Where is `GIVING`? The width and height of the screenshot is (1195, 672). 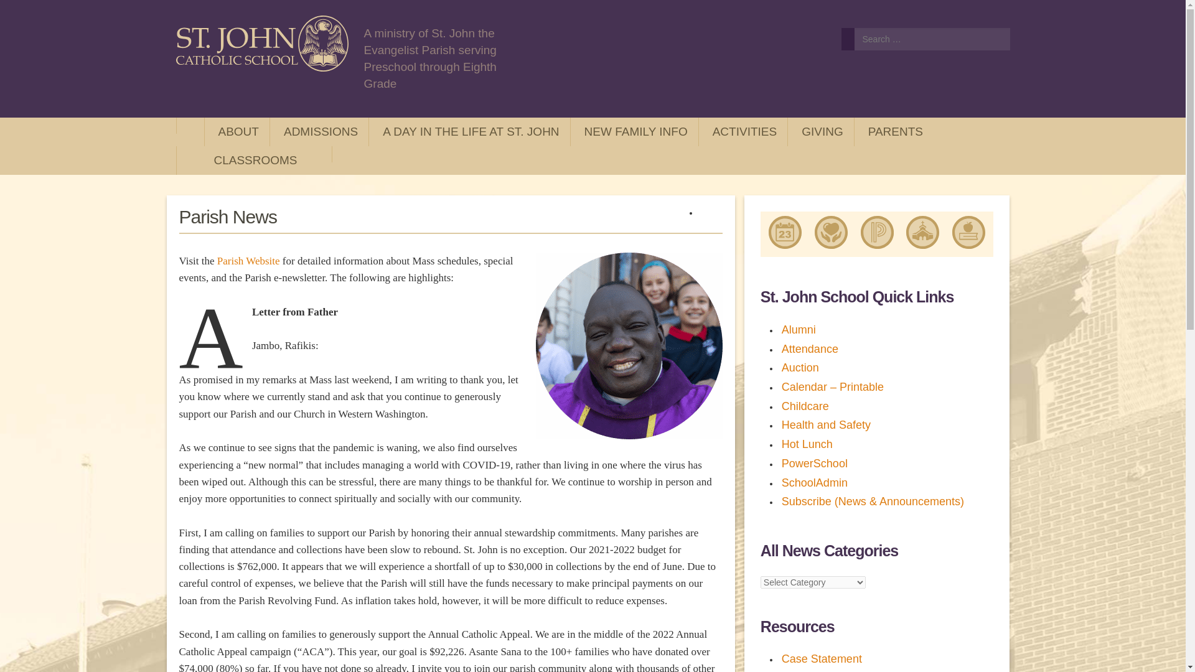 GIVING is located at coordinates (820, 131).